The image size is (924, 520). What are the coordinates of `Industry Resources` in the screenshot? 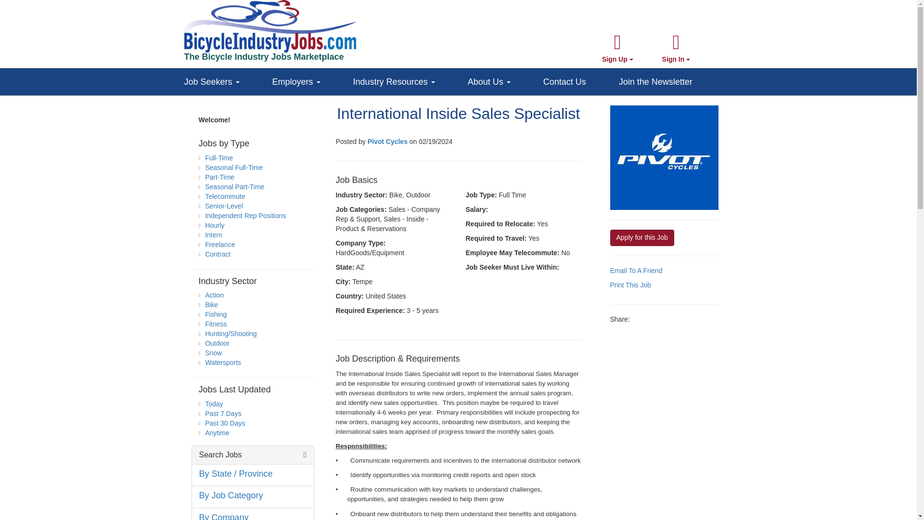 It's located at (410, 79).